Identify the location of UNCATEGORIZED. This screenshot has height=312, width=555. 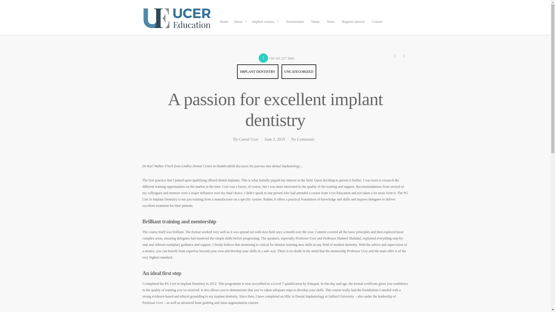
(299, 72).